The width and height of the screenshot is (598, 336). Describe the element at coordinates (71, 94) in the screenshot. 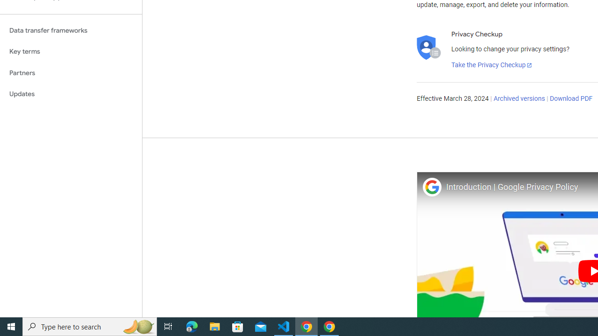

I see `Updates` at that location.